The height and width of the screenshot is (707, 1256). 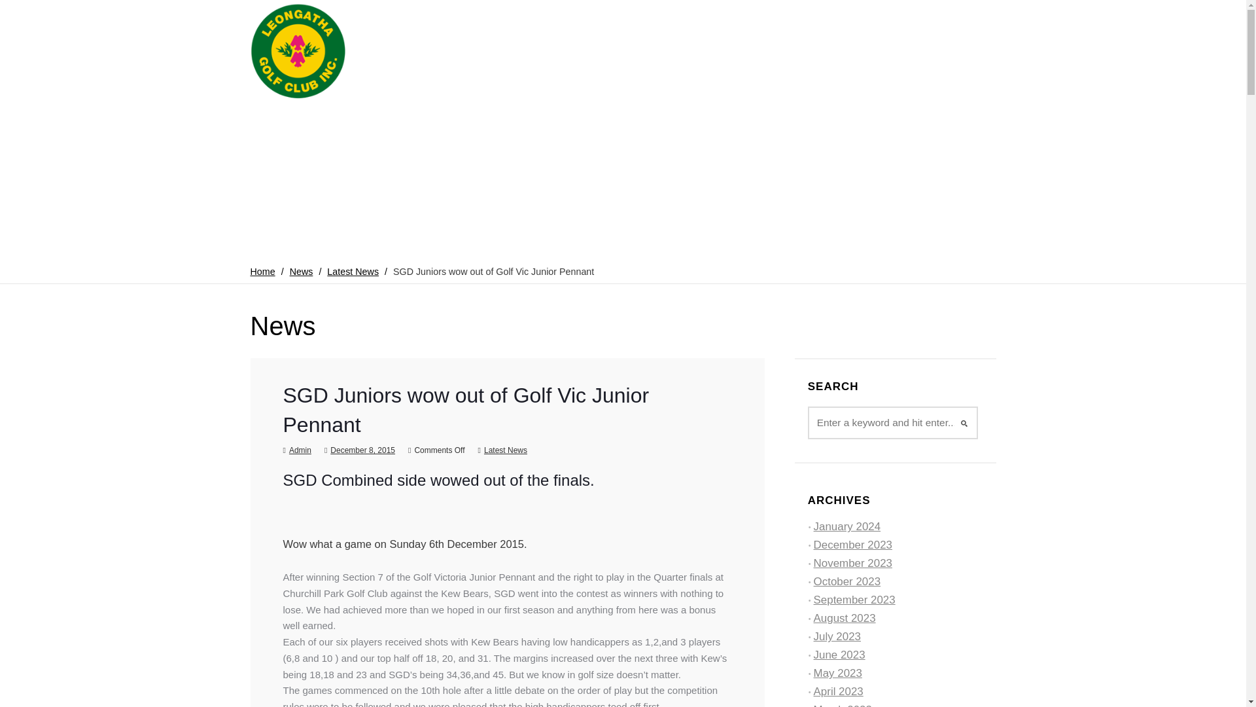 What do you see at coordinates (487, 123) in the screenshot?
I see `MEMBERSHIP` at bounding box center [487, 123].